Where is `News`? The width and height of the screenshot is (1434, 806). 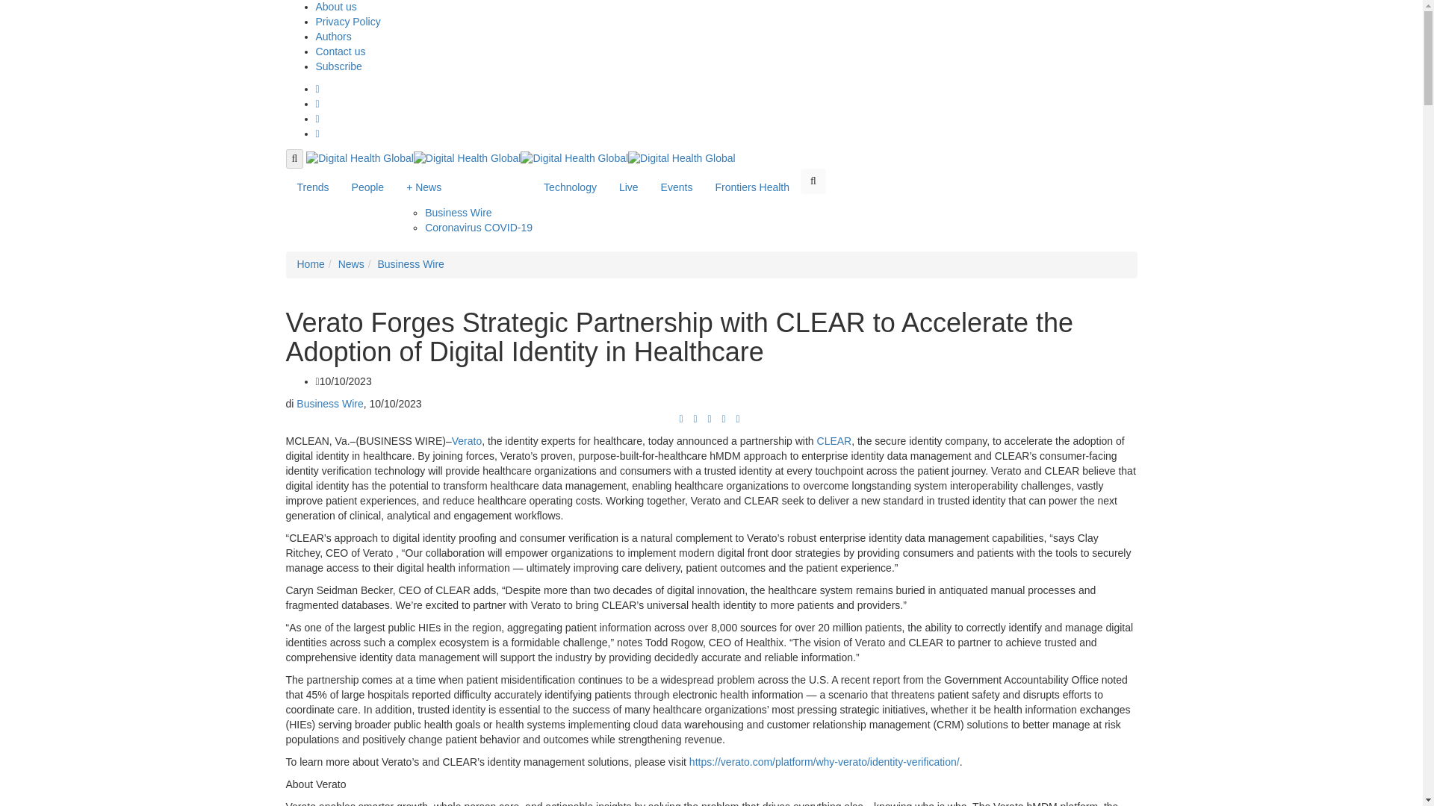 News is located at coordinates (351, 263).